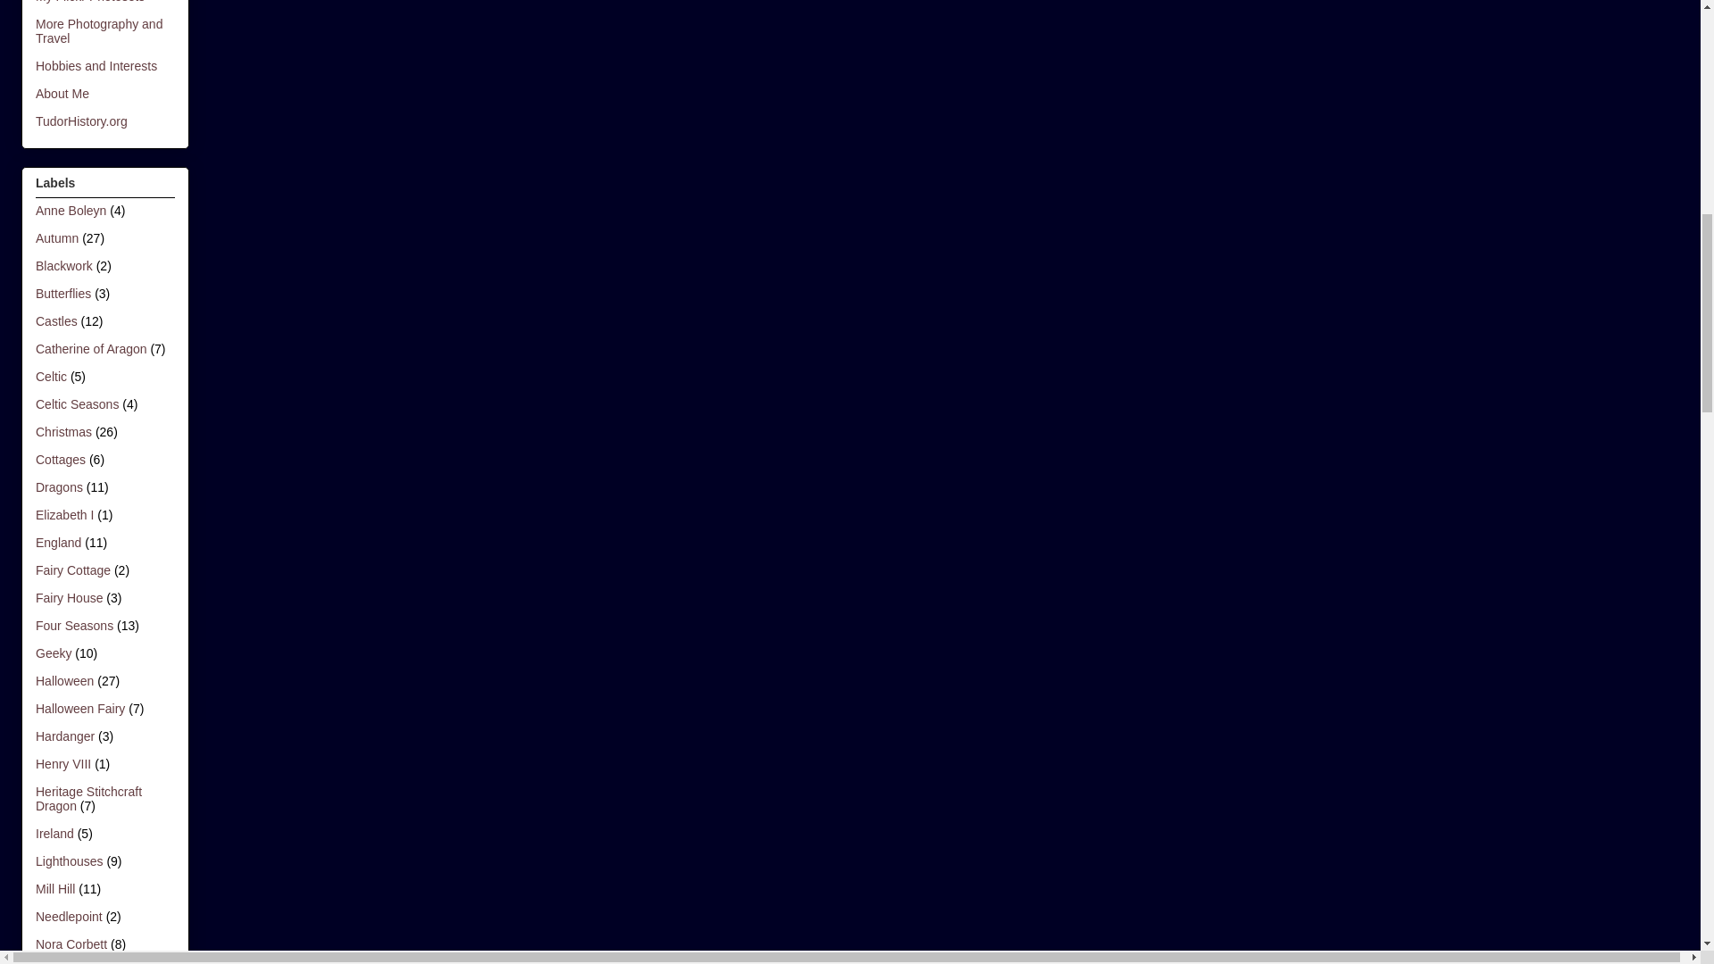  Describe the element at coordinates (62, 293) in the screenshot. I see `Butterflies` at that location.